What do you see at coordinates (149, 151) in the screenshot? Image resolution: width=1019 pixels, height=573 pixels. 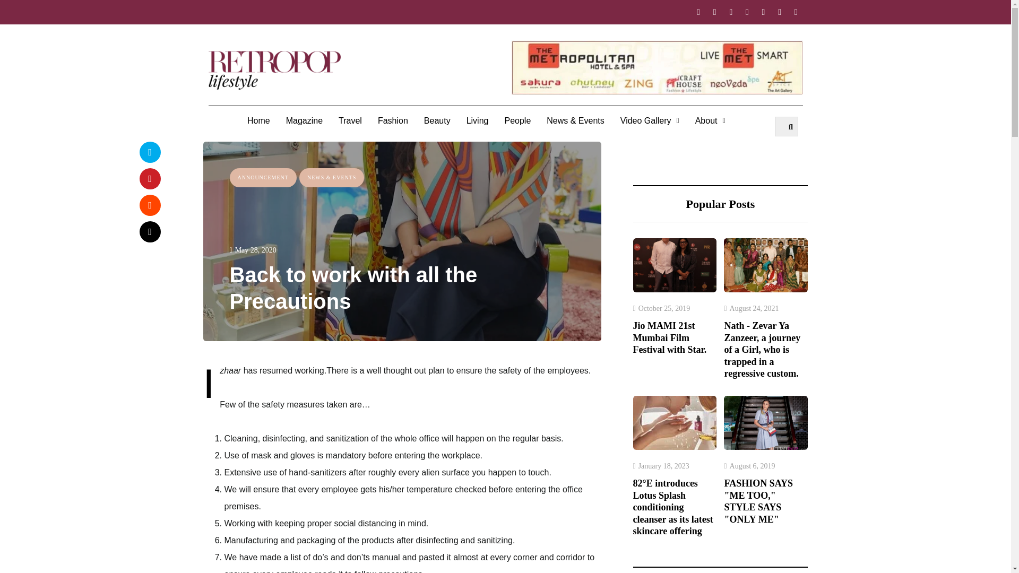 I see `Tweet this` at bounding box center [149, 151].